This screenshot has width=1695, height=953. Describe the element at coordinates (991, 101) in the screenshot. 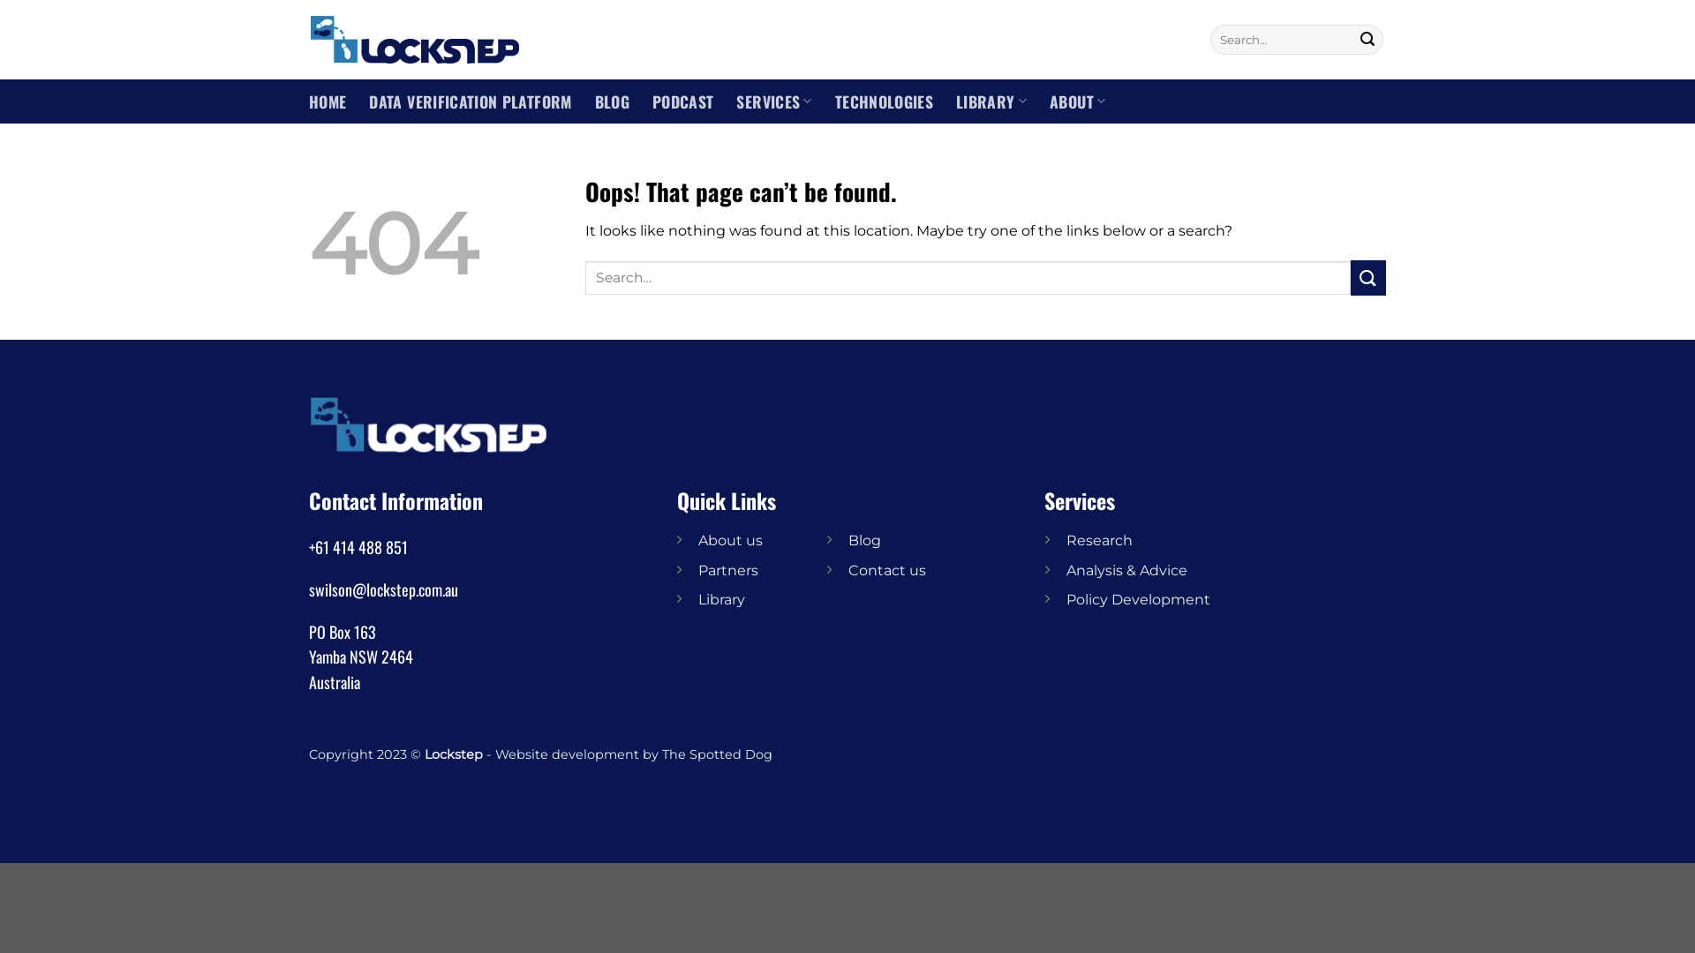

I see `LIBRARY` at that location.